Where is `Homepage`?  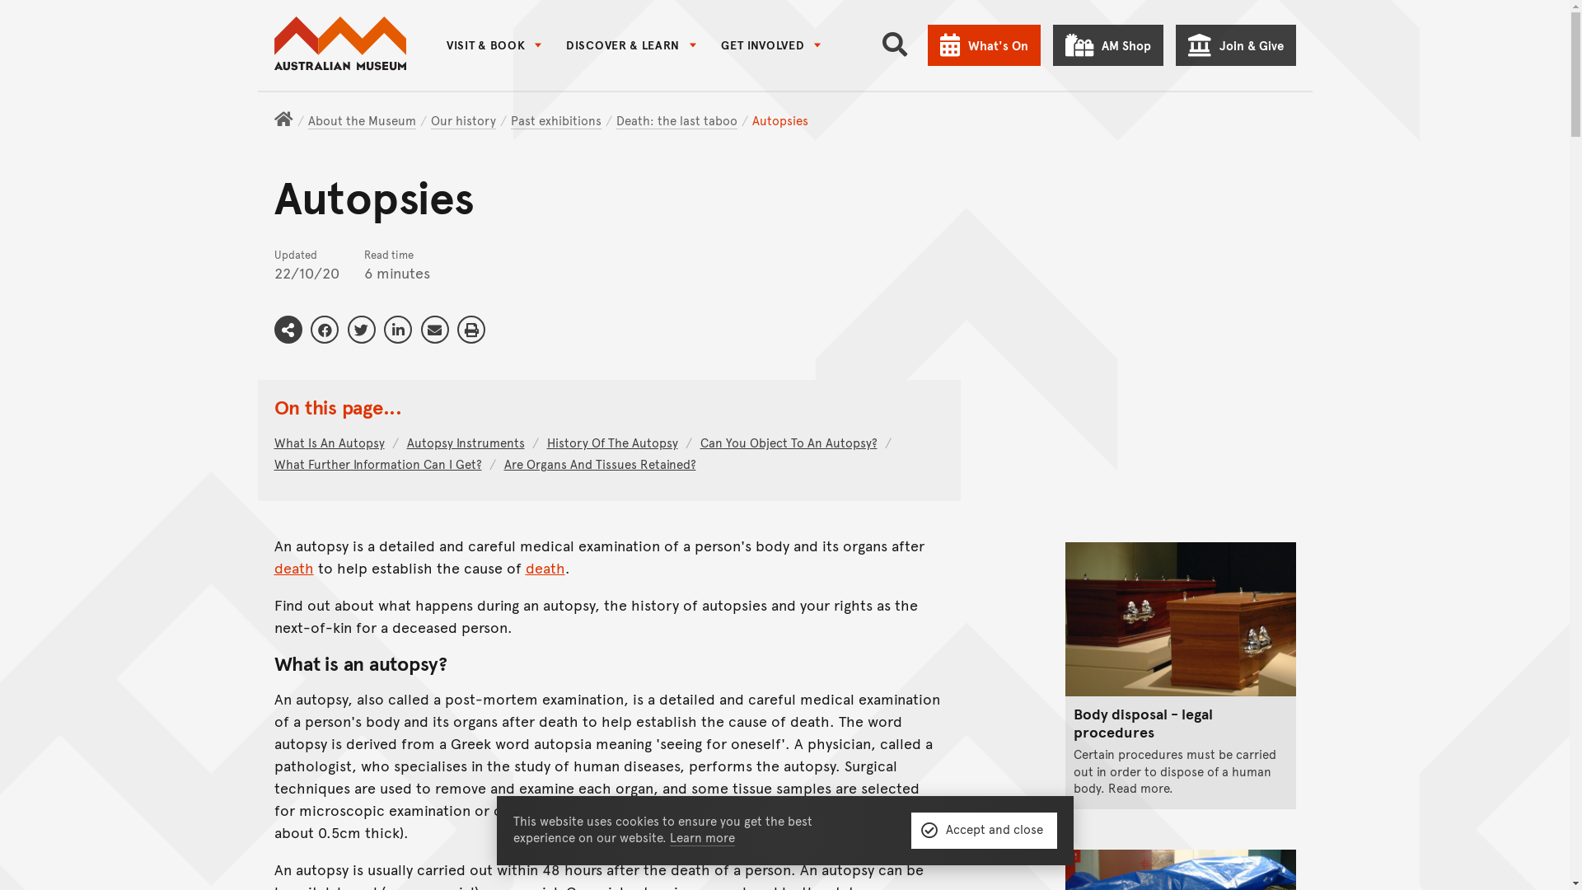
Homepage is located at coordinates (290, 119).